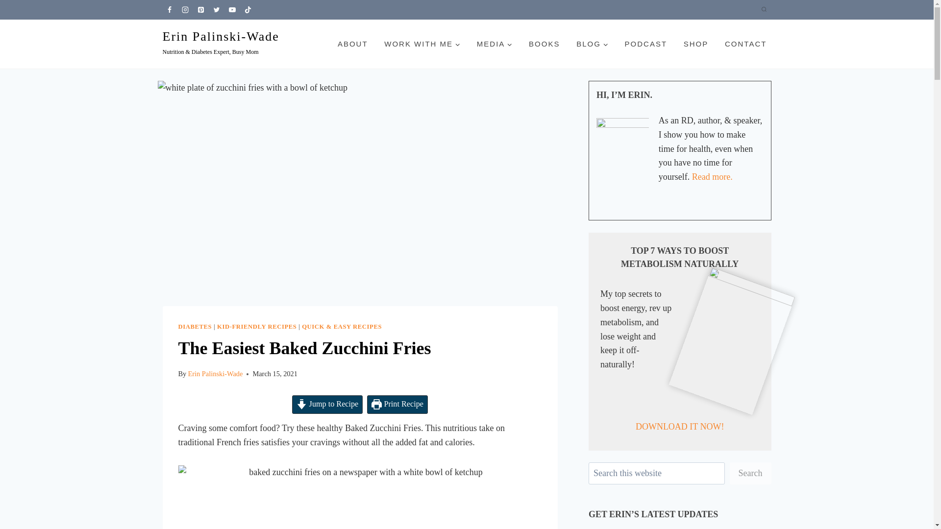  Describe the element at coordinates (195, 326) in the screenshot. I see `DIABETES` at that location.